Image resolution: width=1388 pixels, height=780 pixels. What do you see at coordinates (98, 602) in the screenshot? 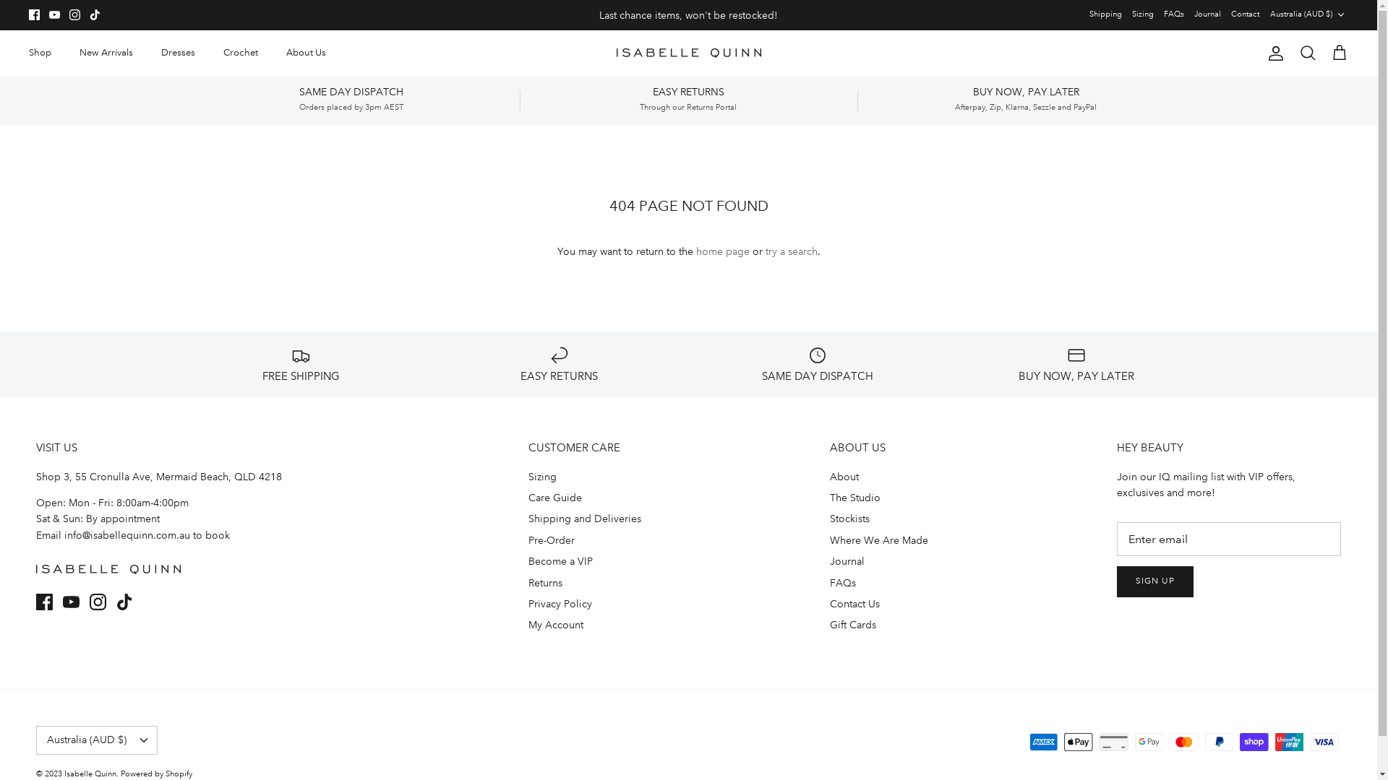
I see `Instagram` at bounding box center [98, 602].